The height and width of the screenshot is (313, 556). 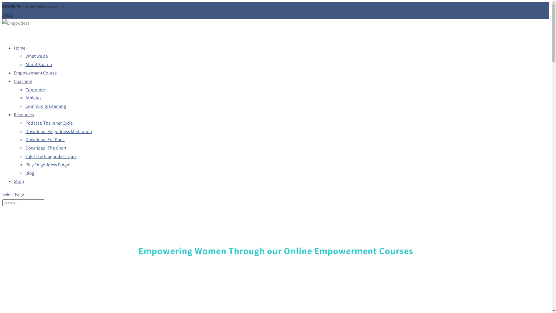 I want to click on Athletes, so click(x=34, y=98).